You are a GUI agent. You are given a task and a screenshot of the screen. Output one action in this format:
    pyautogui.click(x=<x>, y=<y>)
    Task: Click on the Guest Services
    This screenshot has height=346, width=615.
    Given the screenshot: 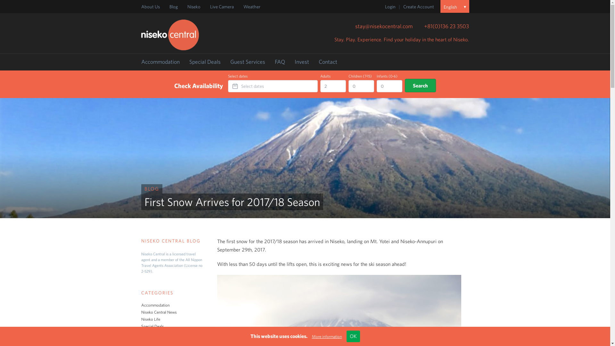 What is the action you would take?
    pyautogui.click(x=247, y=62)
    